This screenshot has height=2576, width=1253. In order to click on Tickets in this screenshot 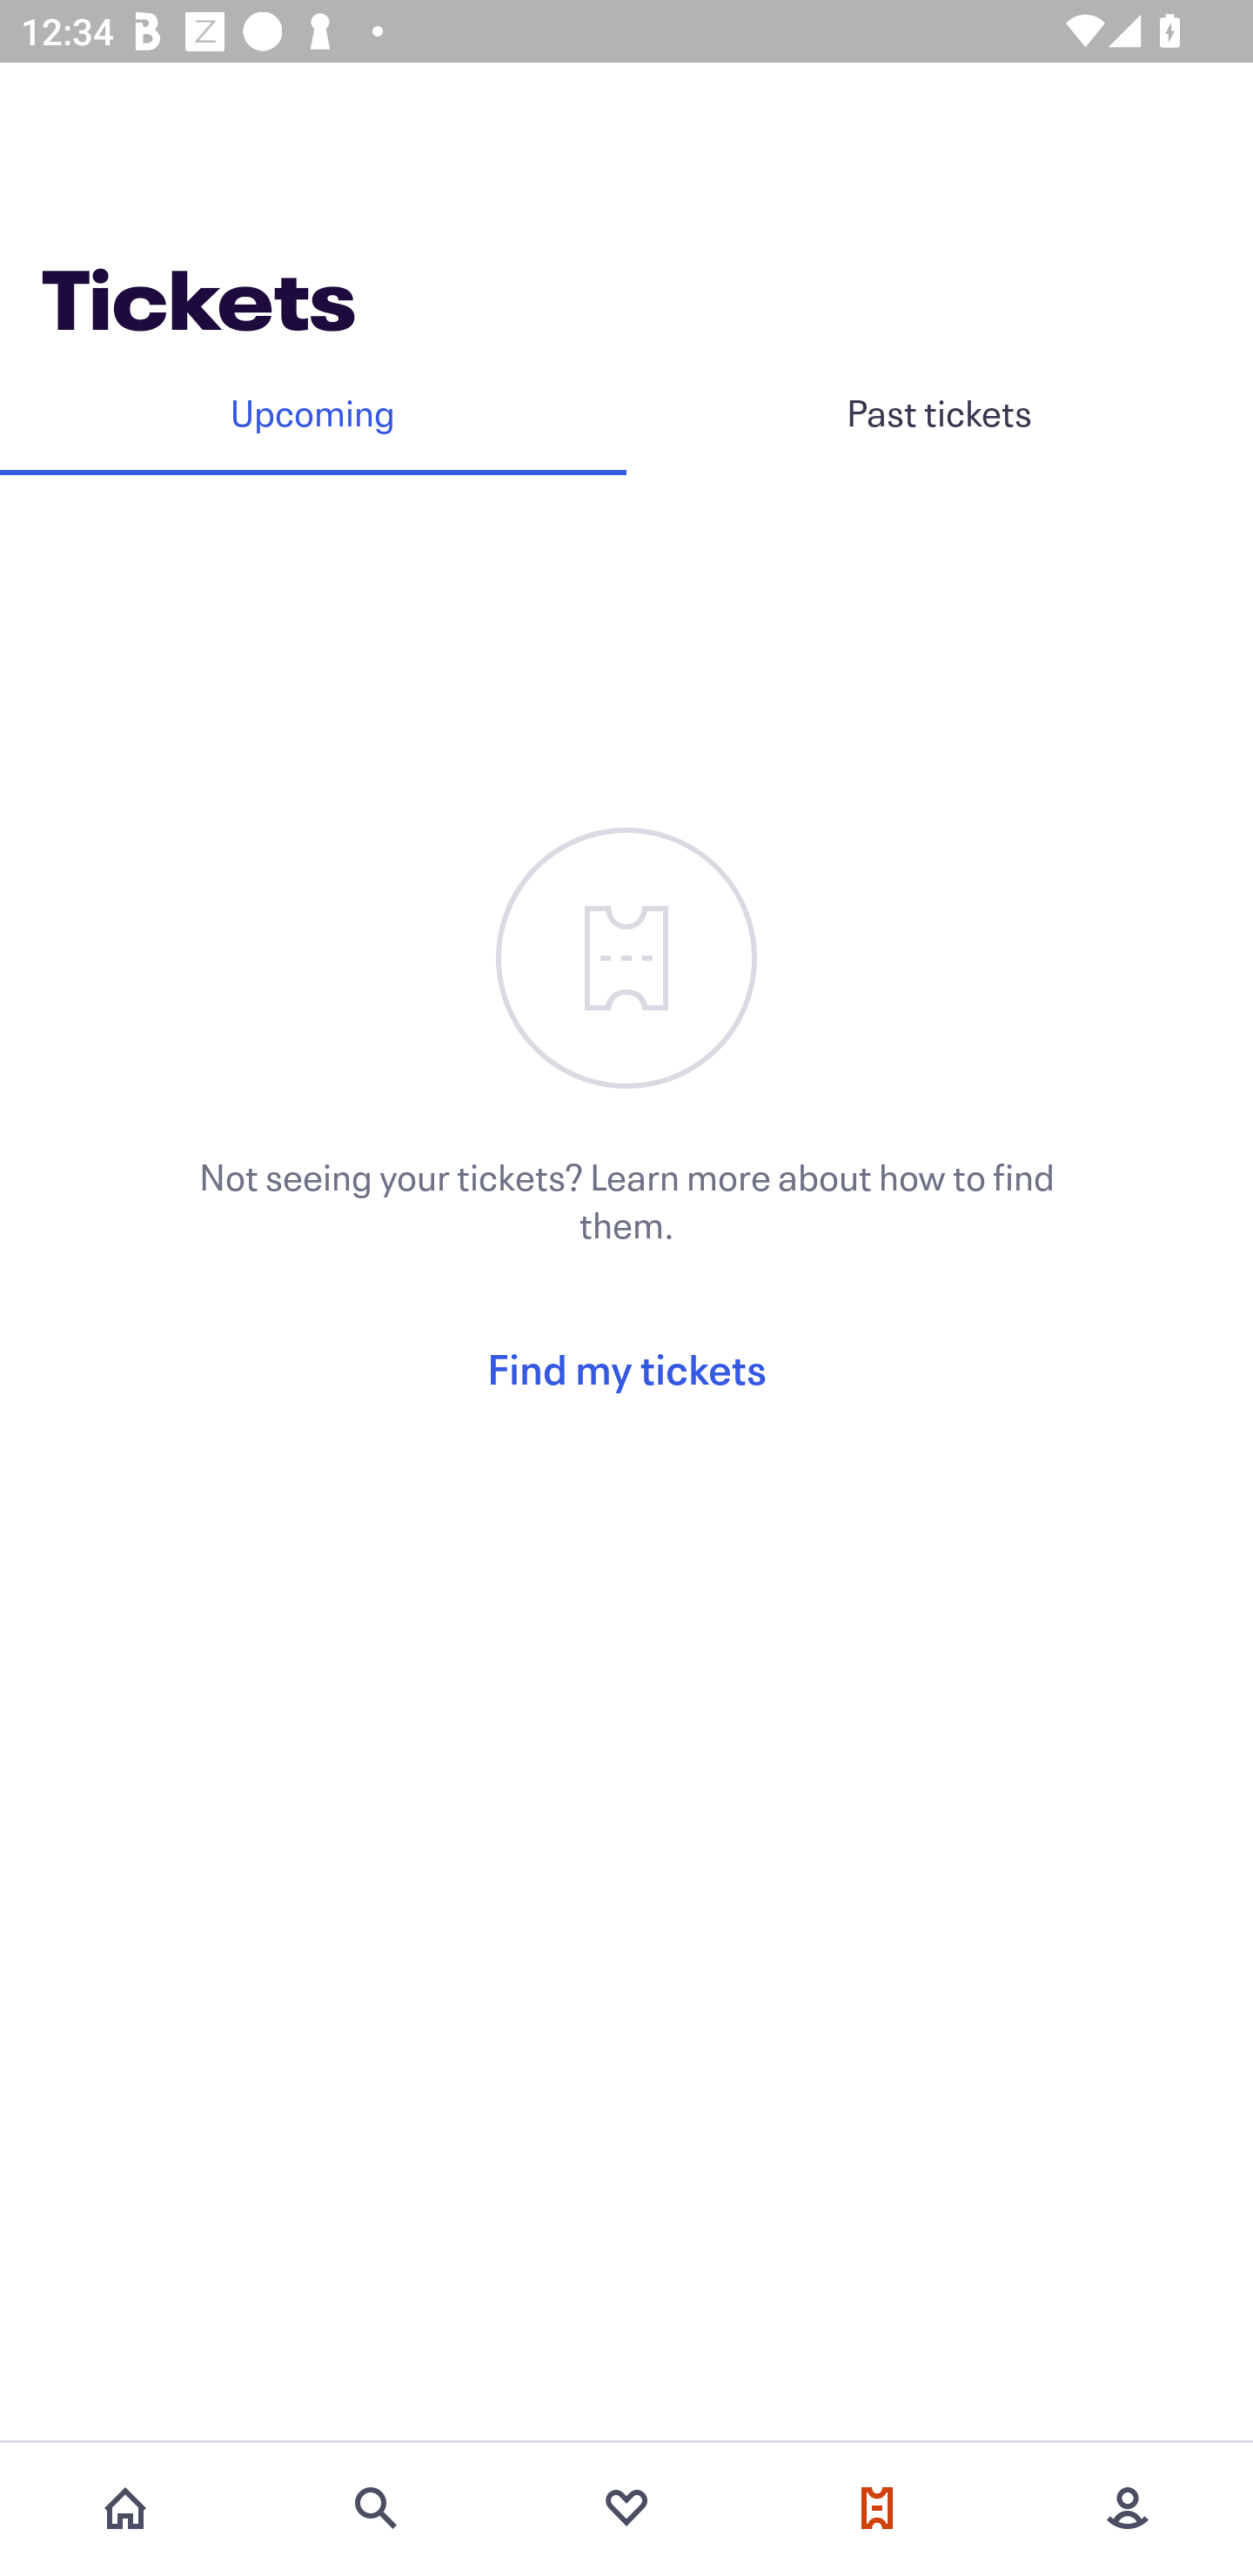, I will do `click(877, 2508)`.